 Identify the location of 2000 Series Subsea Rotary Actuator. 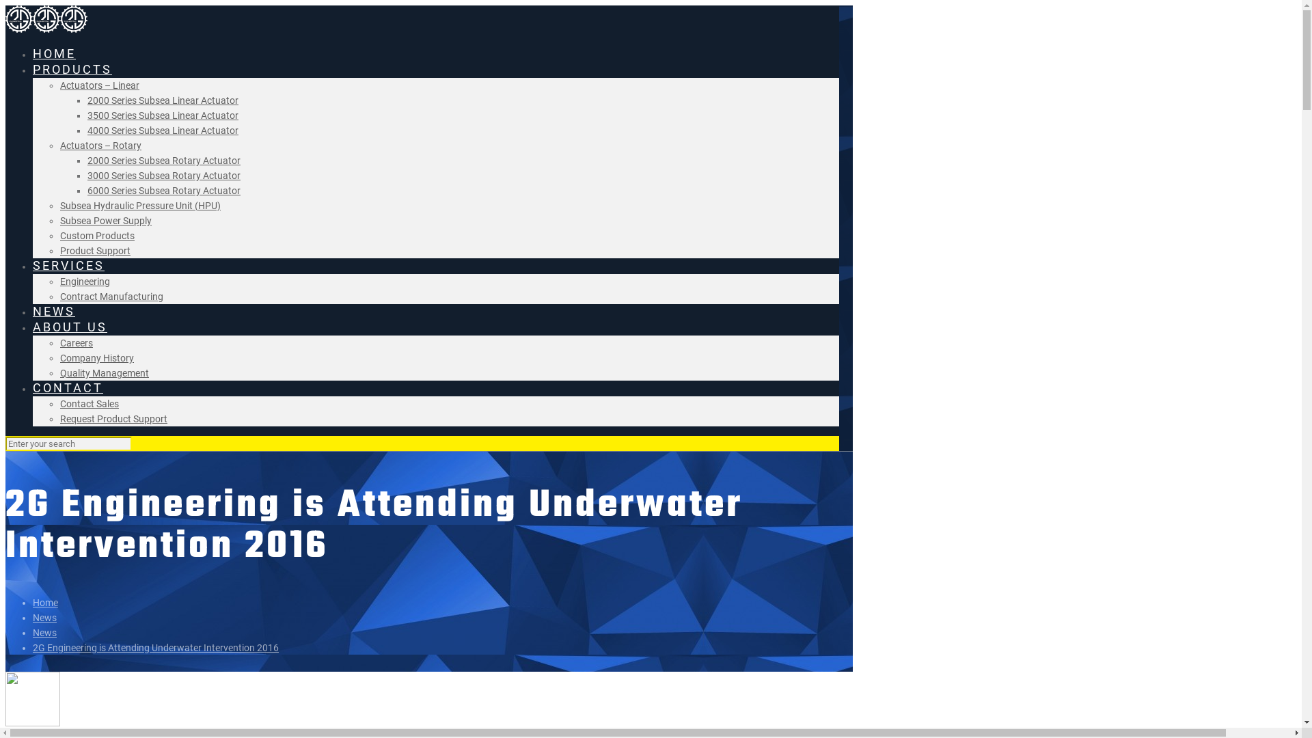
(164, 161).